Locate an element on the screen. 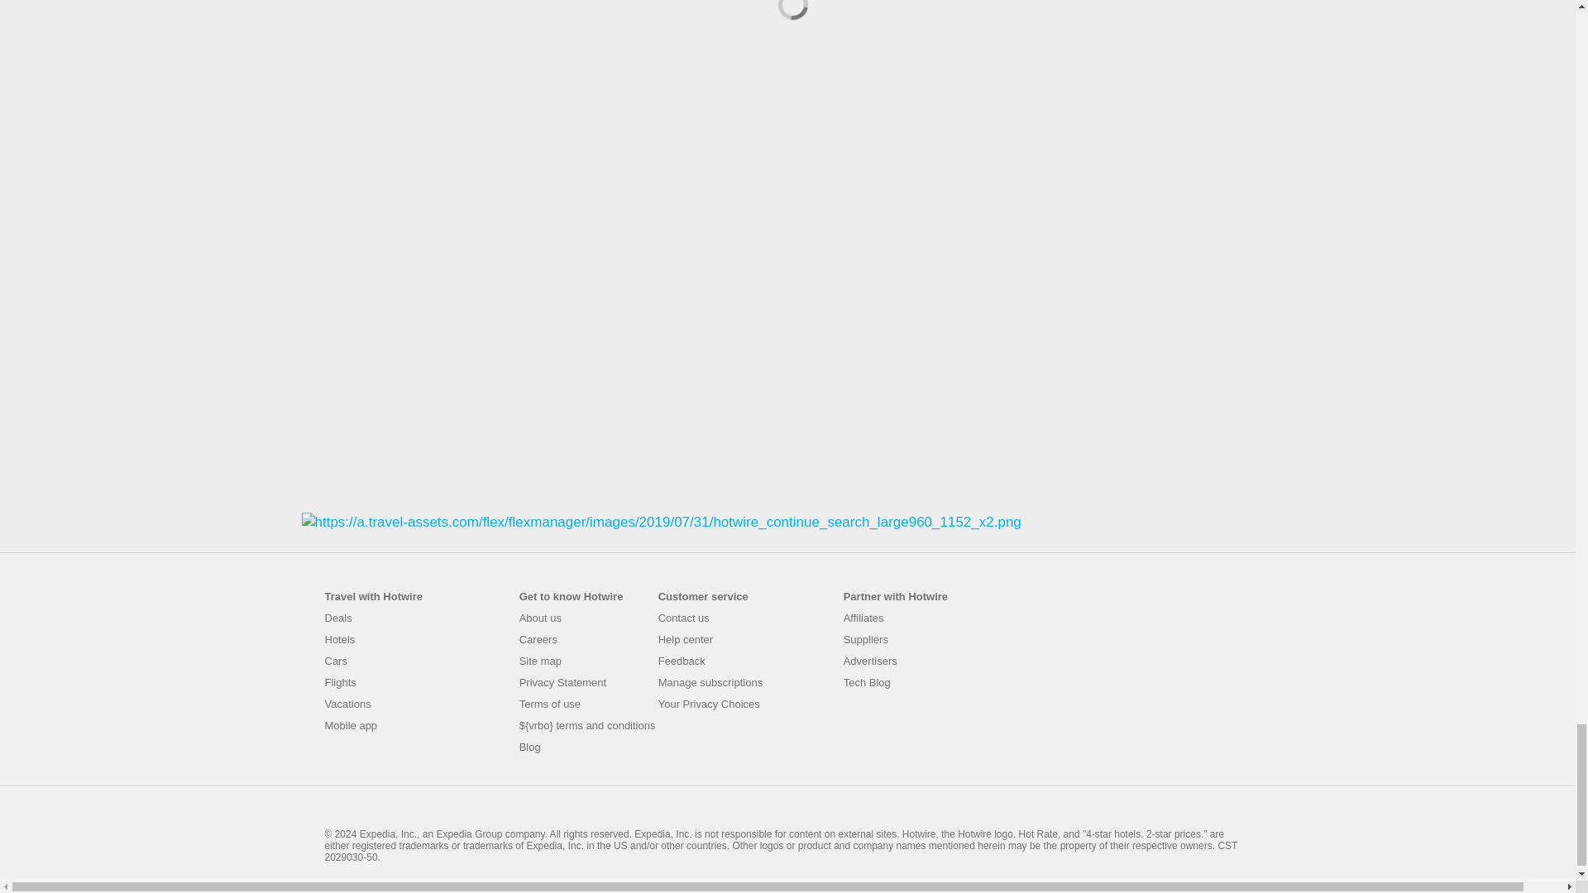  Loading... is located at coordinates (787, 7).